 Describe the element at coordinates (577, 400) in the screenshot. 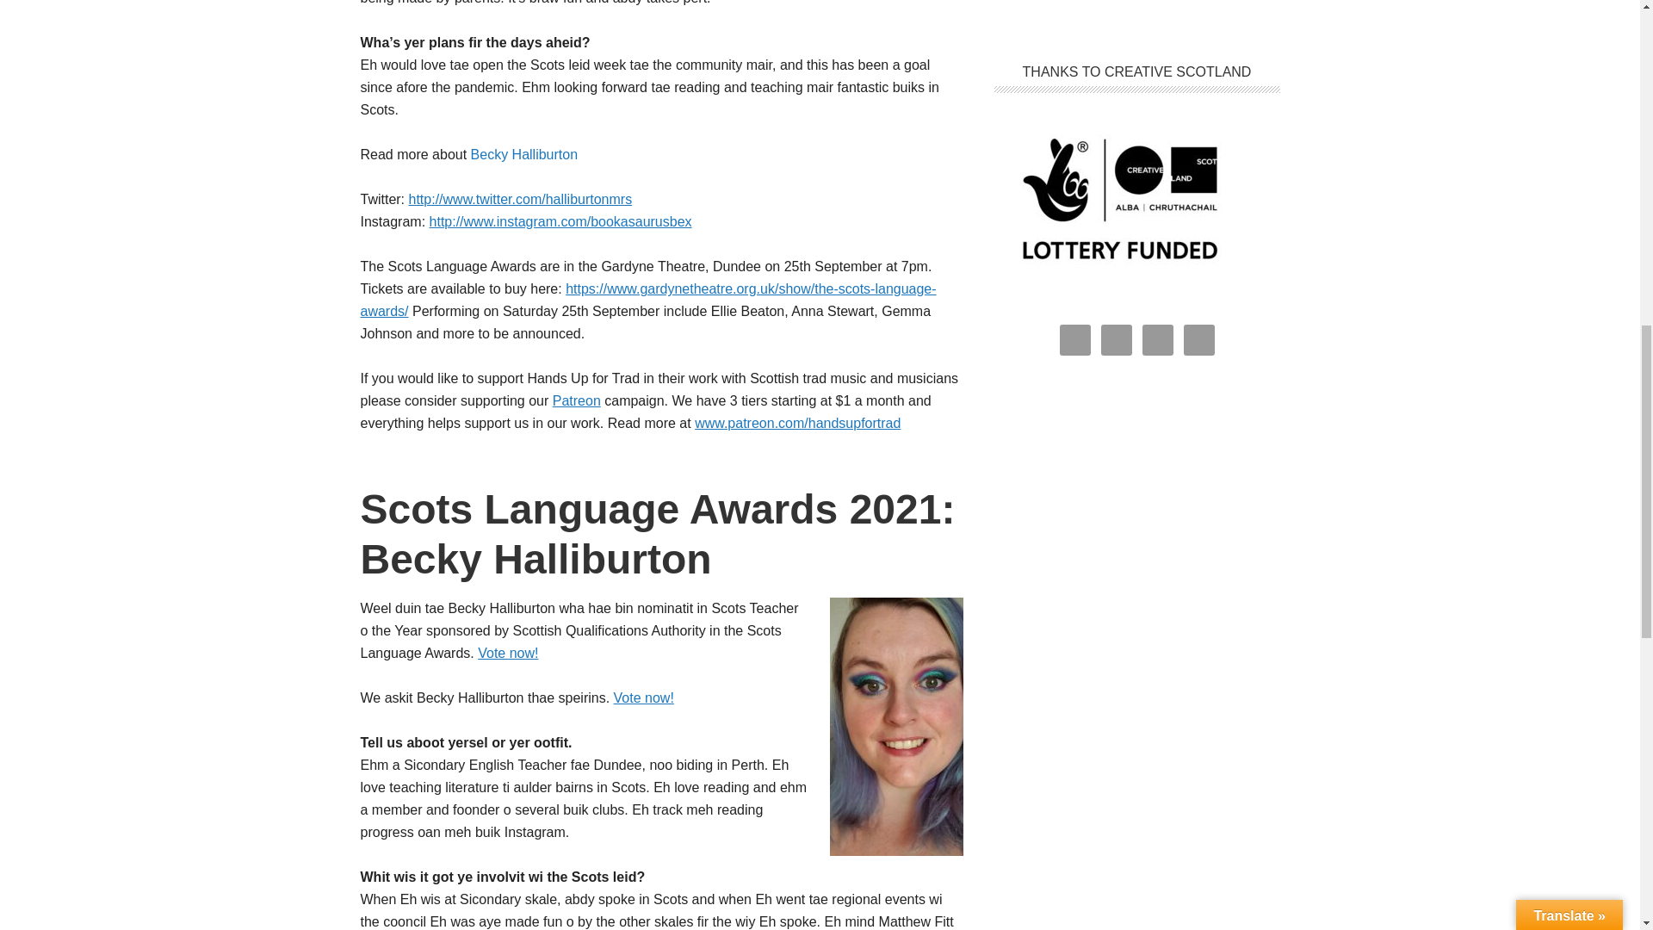

I see `Patreon` at that location.